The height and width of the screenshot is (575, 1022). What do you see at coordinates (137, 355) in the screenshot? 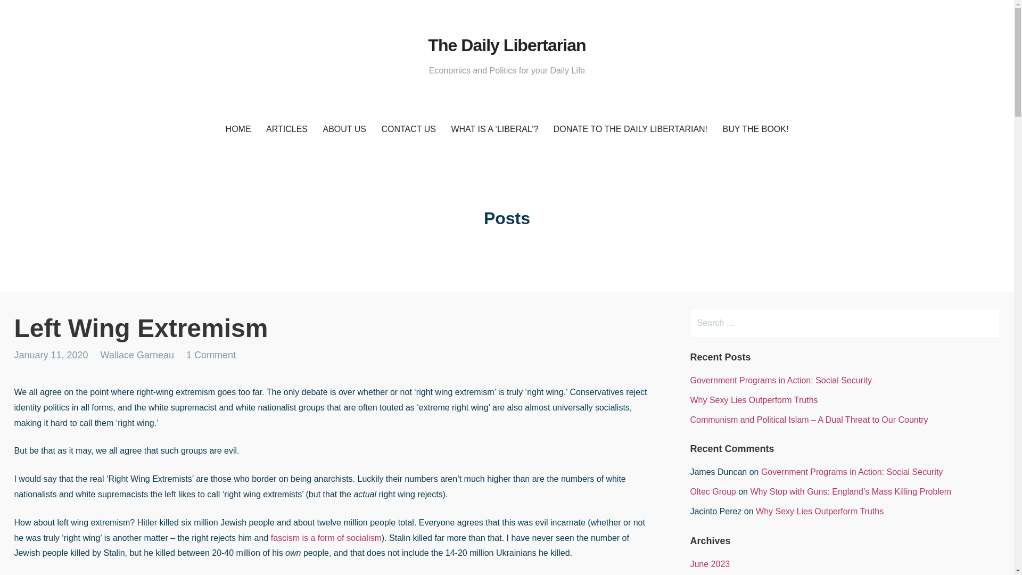
I see `Posts by Wallace Garneau` at bounding box center [137, 355].